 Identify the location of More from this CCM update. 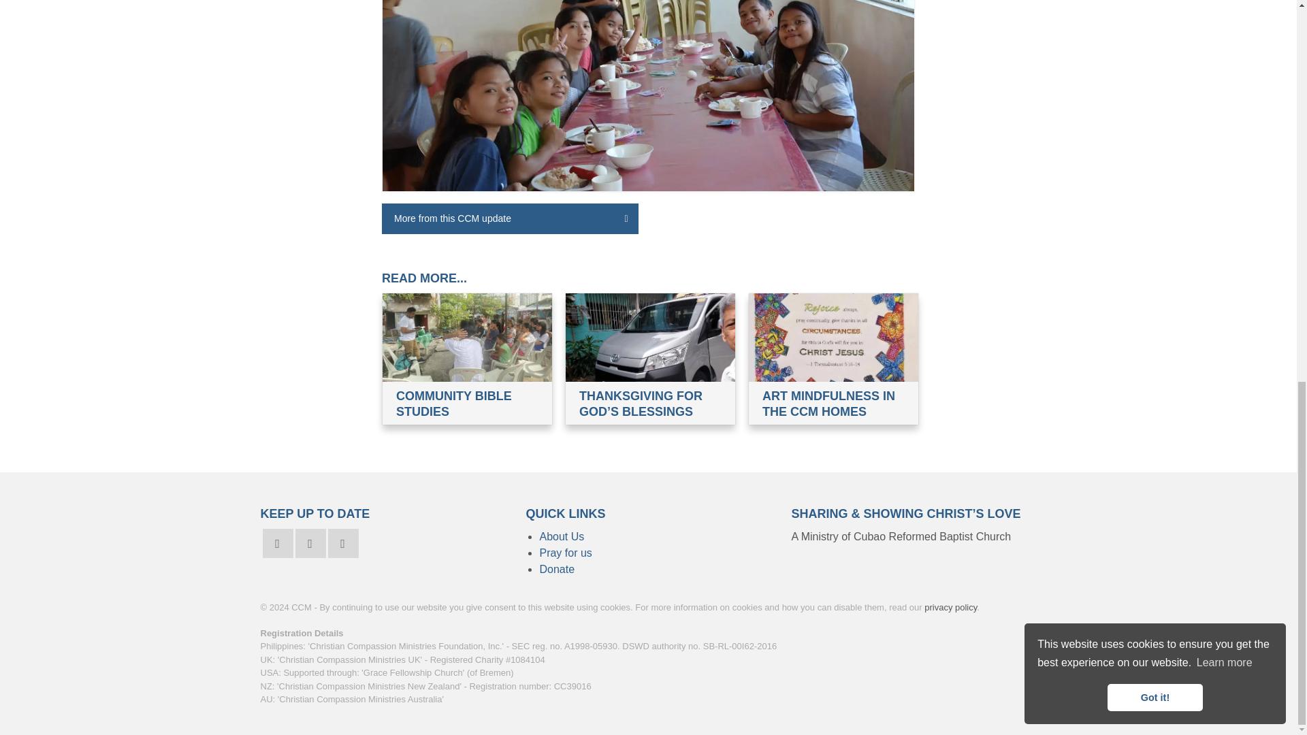
(510, 219).